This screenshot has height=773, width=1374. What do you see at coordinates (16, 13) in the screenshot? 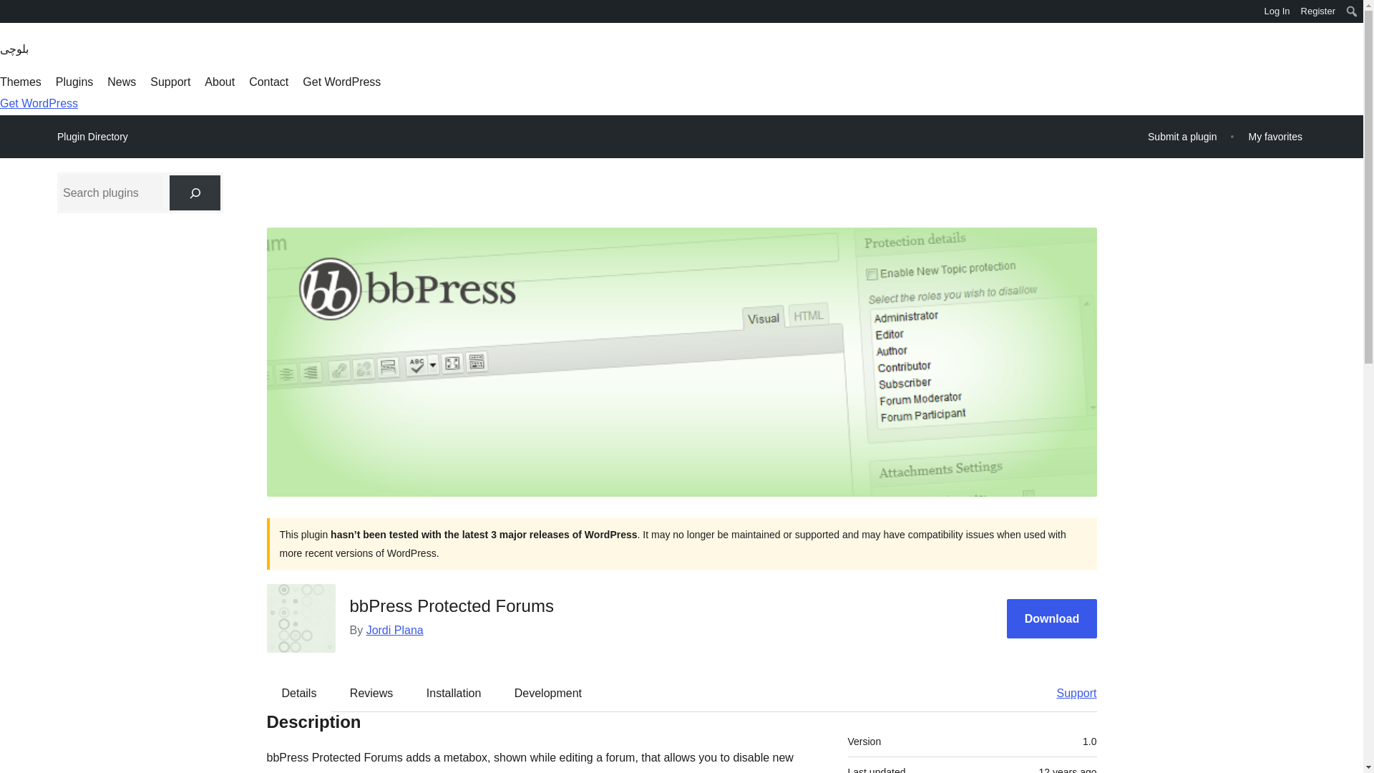
I see `Search` at bounding box center [16, 13].